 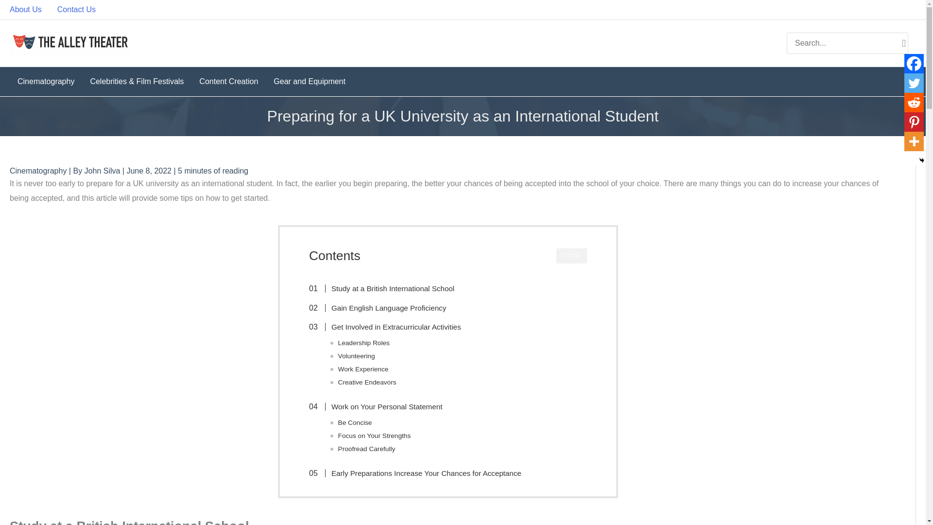 What do you see at coordinates (390, 327) in the screenshot?
I see `Get Involved in Extracurricular Activities` at bounding box center [390, 327].